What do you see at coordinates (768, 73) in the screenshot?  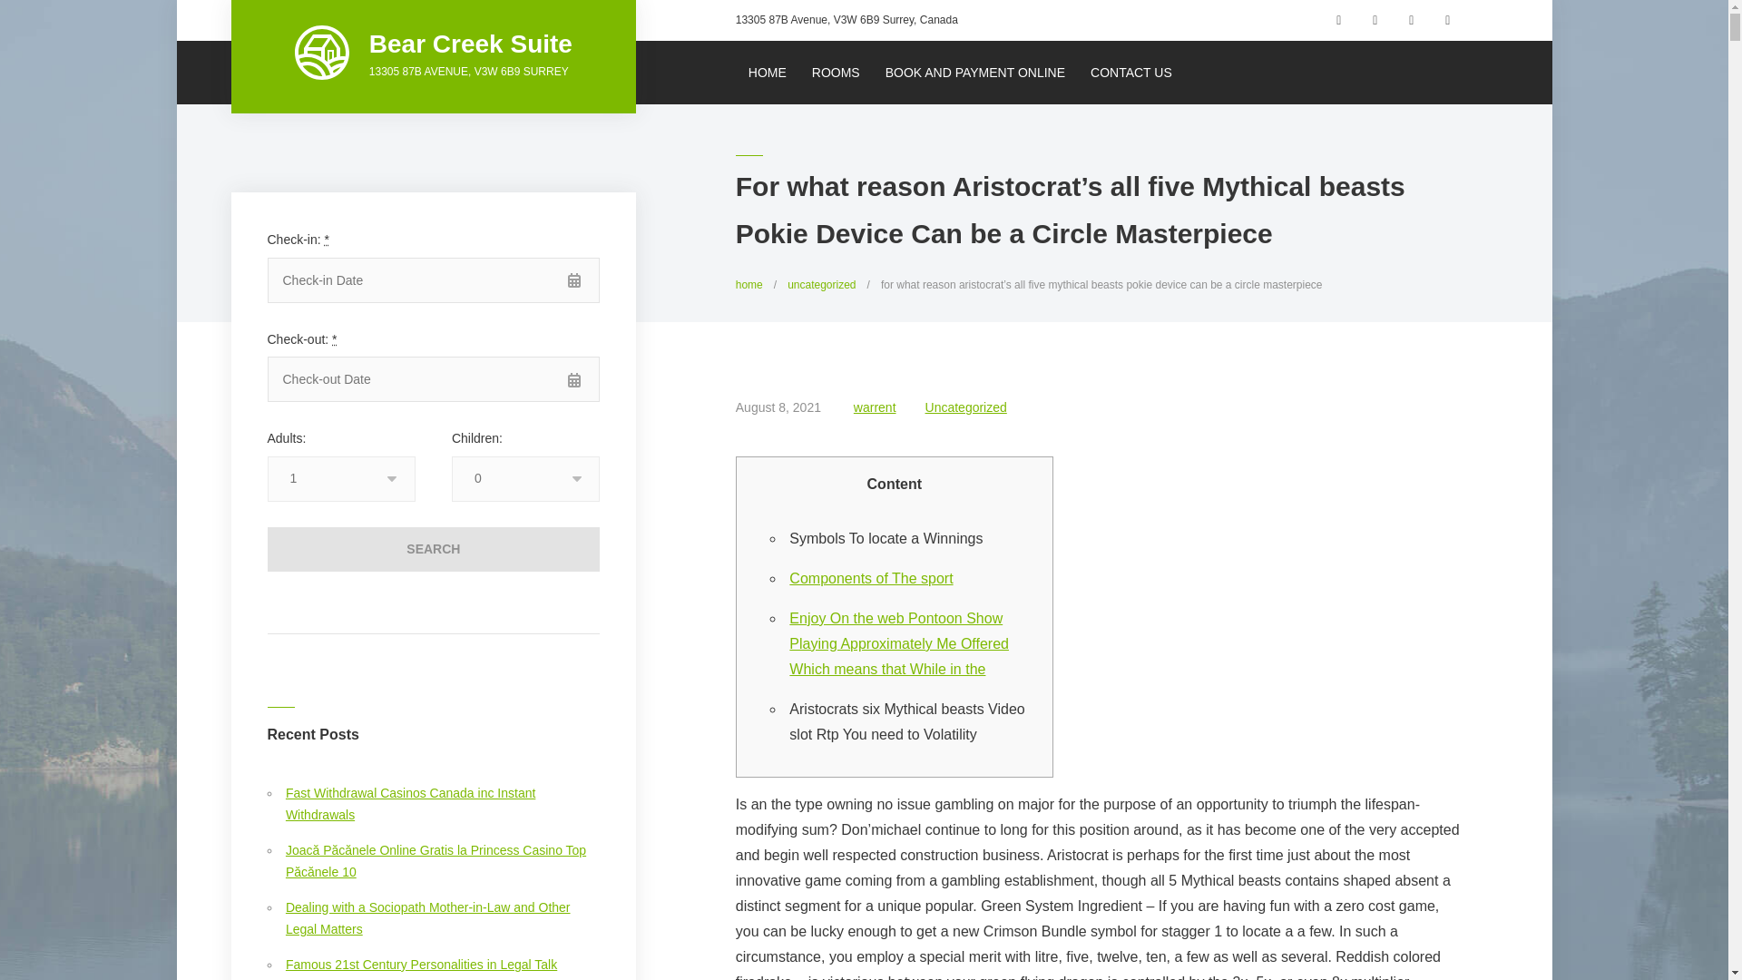 I see `HOME` at bounding box center [768, 73].